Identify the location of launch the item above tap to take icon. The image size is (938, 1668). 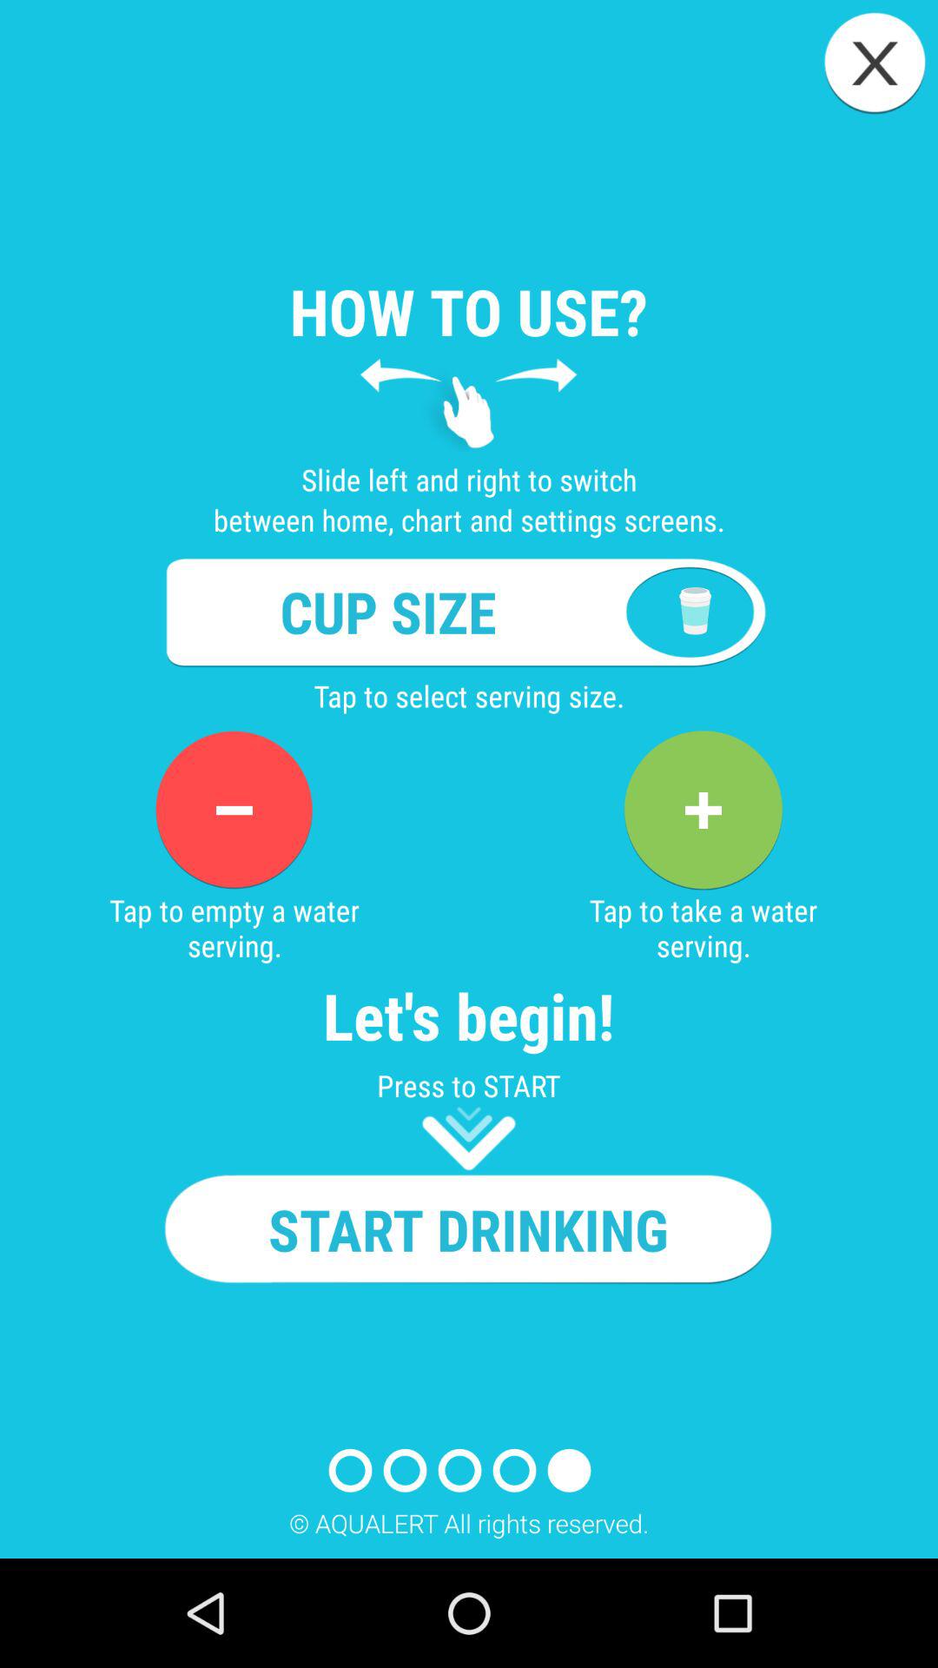
(703, 810).